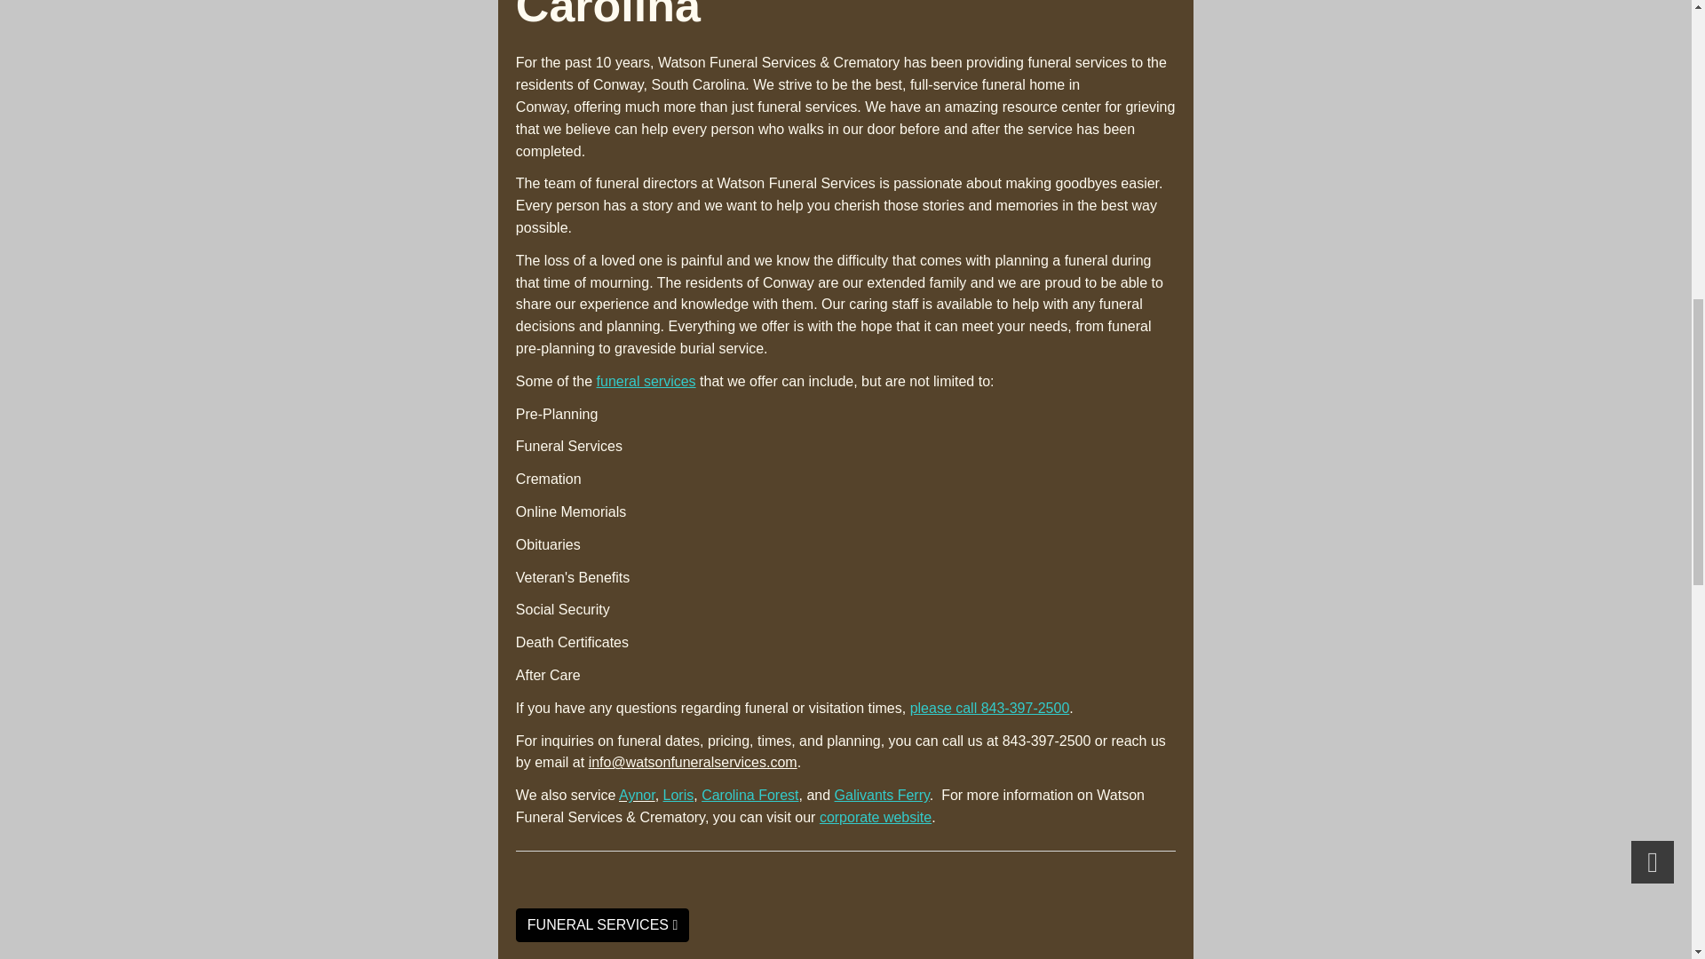 The height and width of the screenshot is (959, 1705). What do you see at coordinates (749, 794) in the screenshot?
I see `Carolina Forest` at bounding box center [749, 794].